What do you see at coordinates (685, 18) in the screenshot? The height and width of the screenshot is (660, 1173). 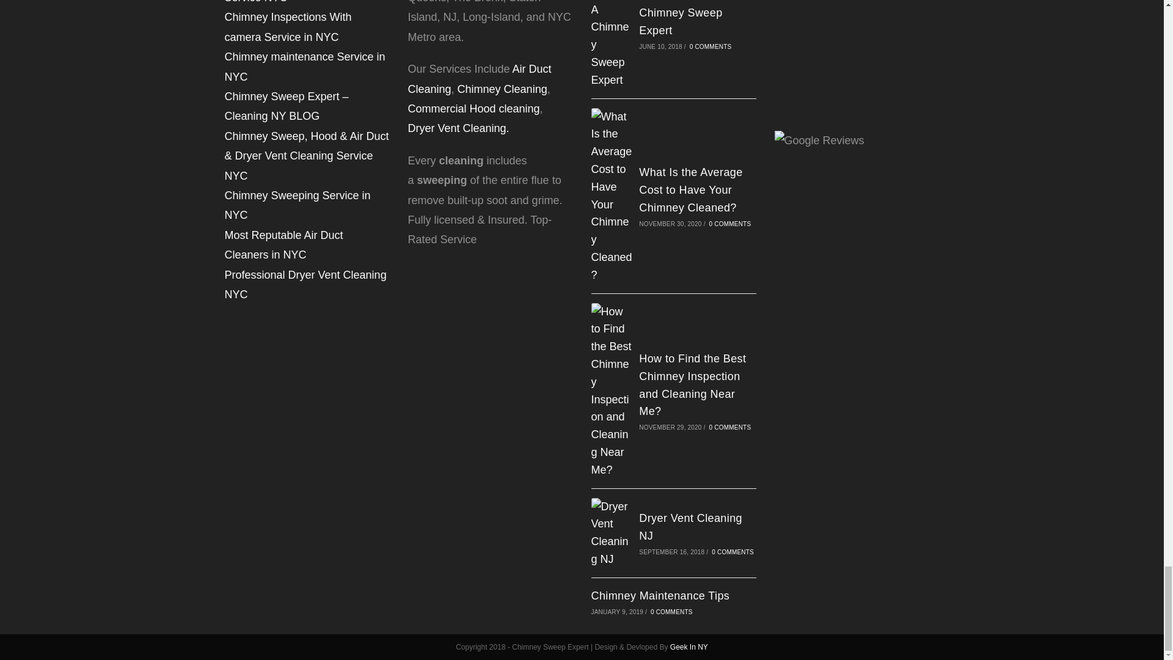 I see `How To Become A Chimney Sweep Expert` at bounding box center [685, 18].